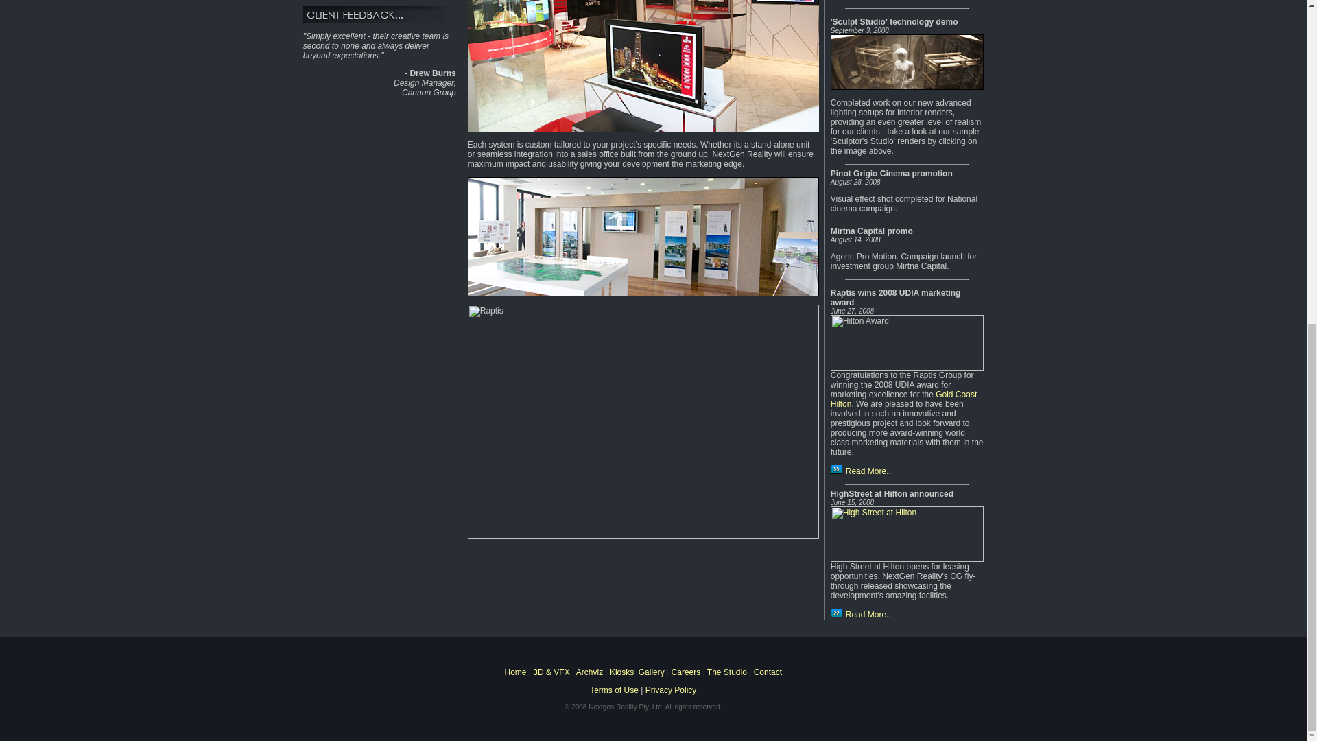 The width and height of the screenshot is (1317, 741). What do you see at coordinates (907, 86) in the screenshot?
I see `Sculpt Studio` at bounding box center [907, 86].